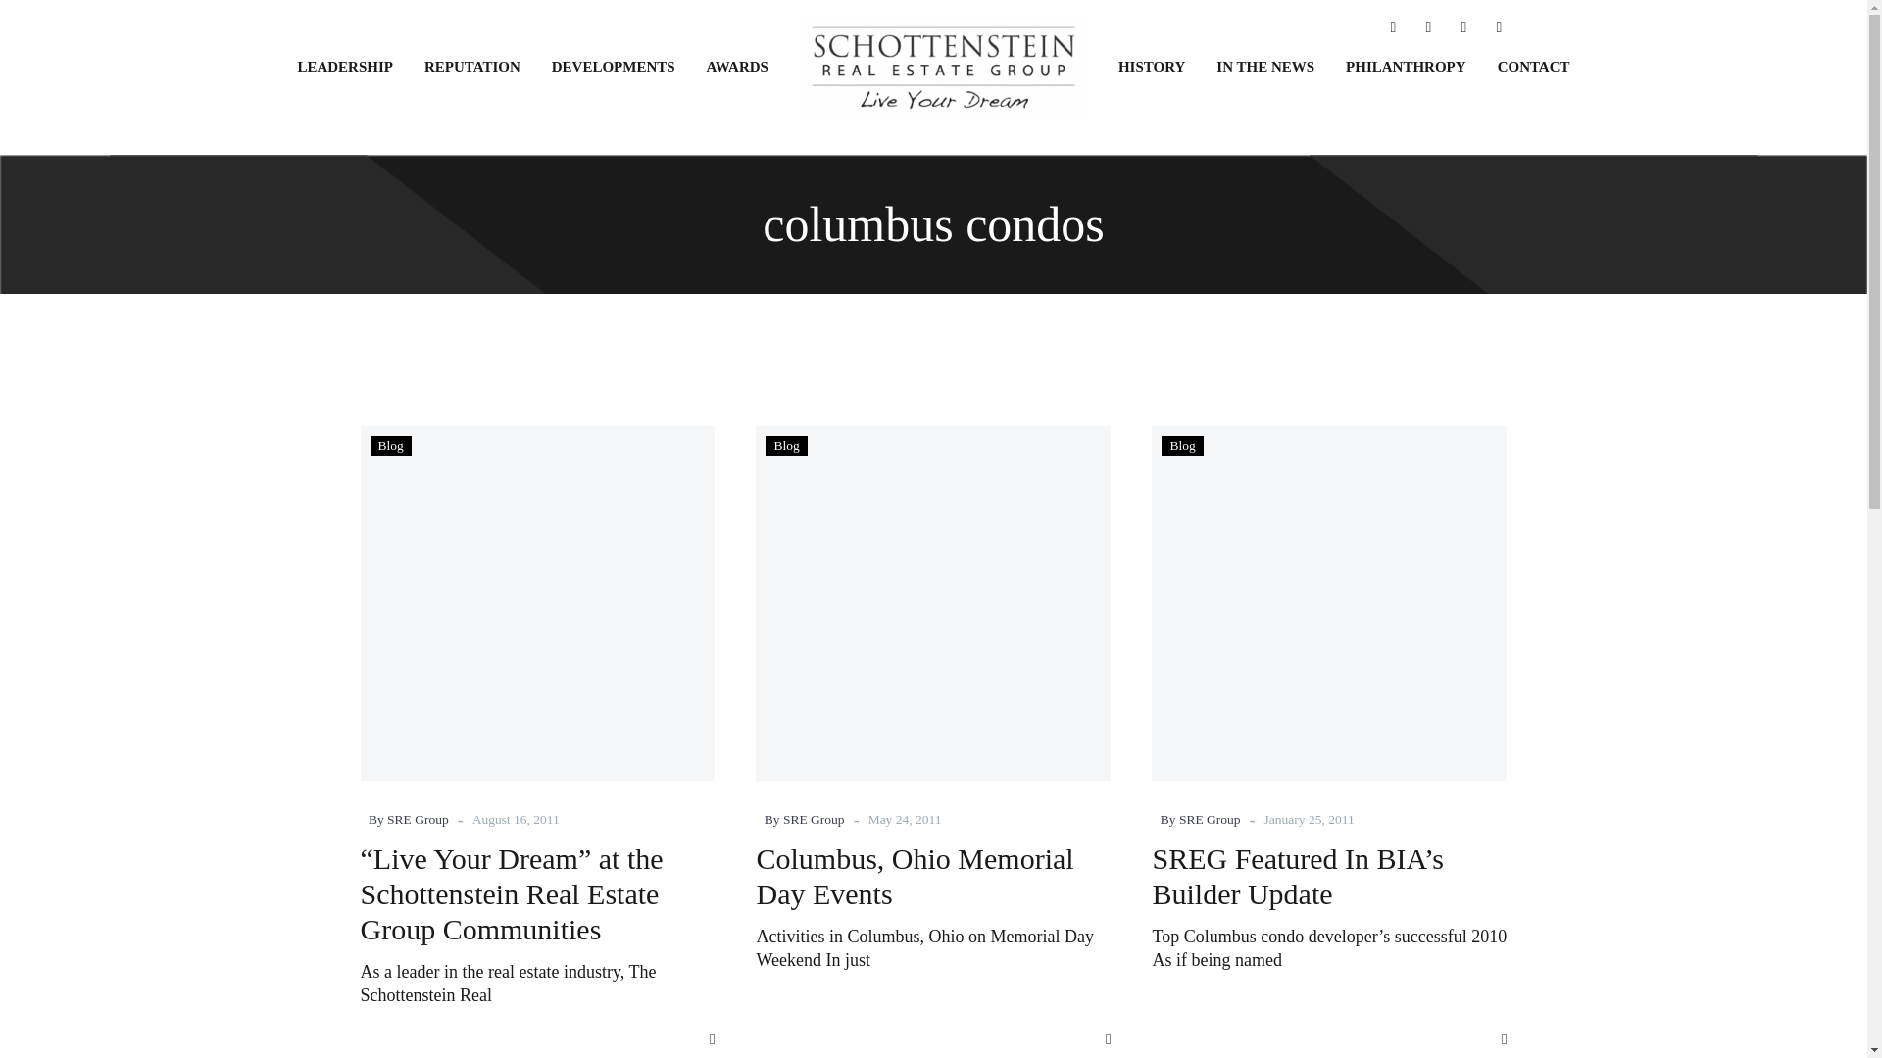 The width and height of the screenshot is (1882, 1058). I want to click on AWARDS, so click(737, 67).